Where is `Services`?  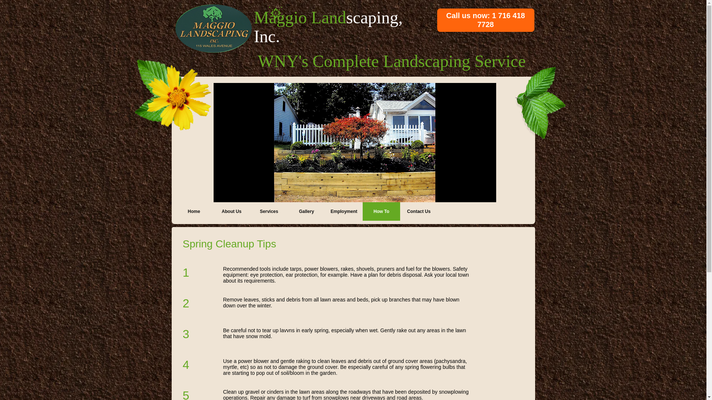
Services is located at coordinates (268, 211).